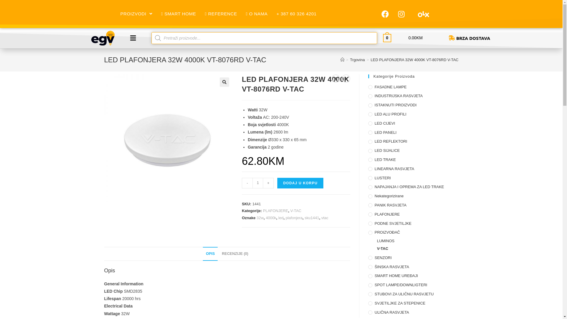 This screenshot has width=567, height=319. I want to click on -, so click(247, 183).